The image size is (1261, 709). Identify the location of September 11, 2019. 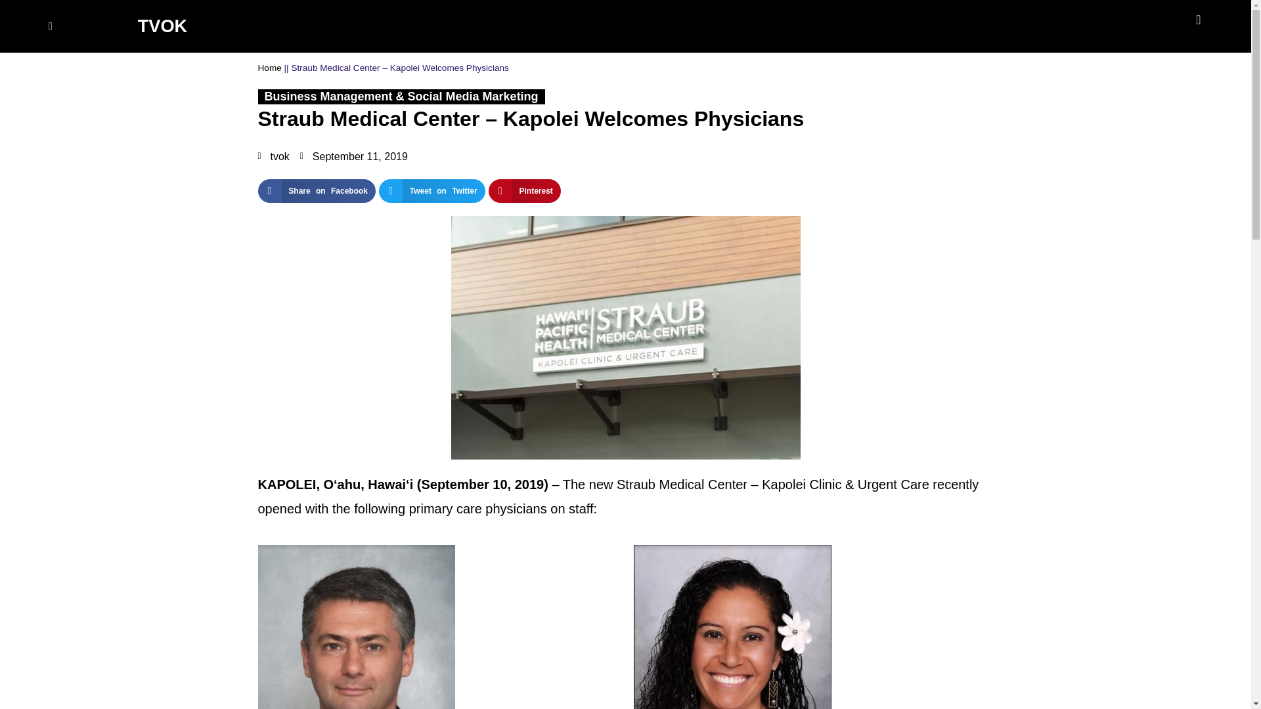
(353, 156).